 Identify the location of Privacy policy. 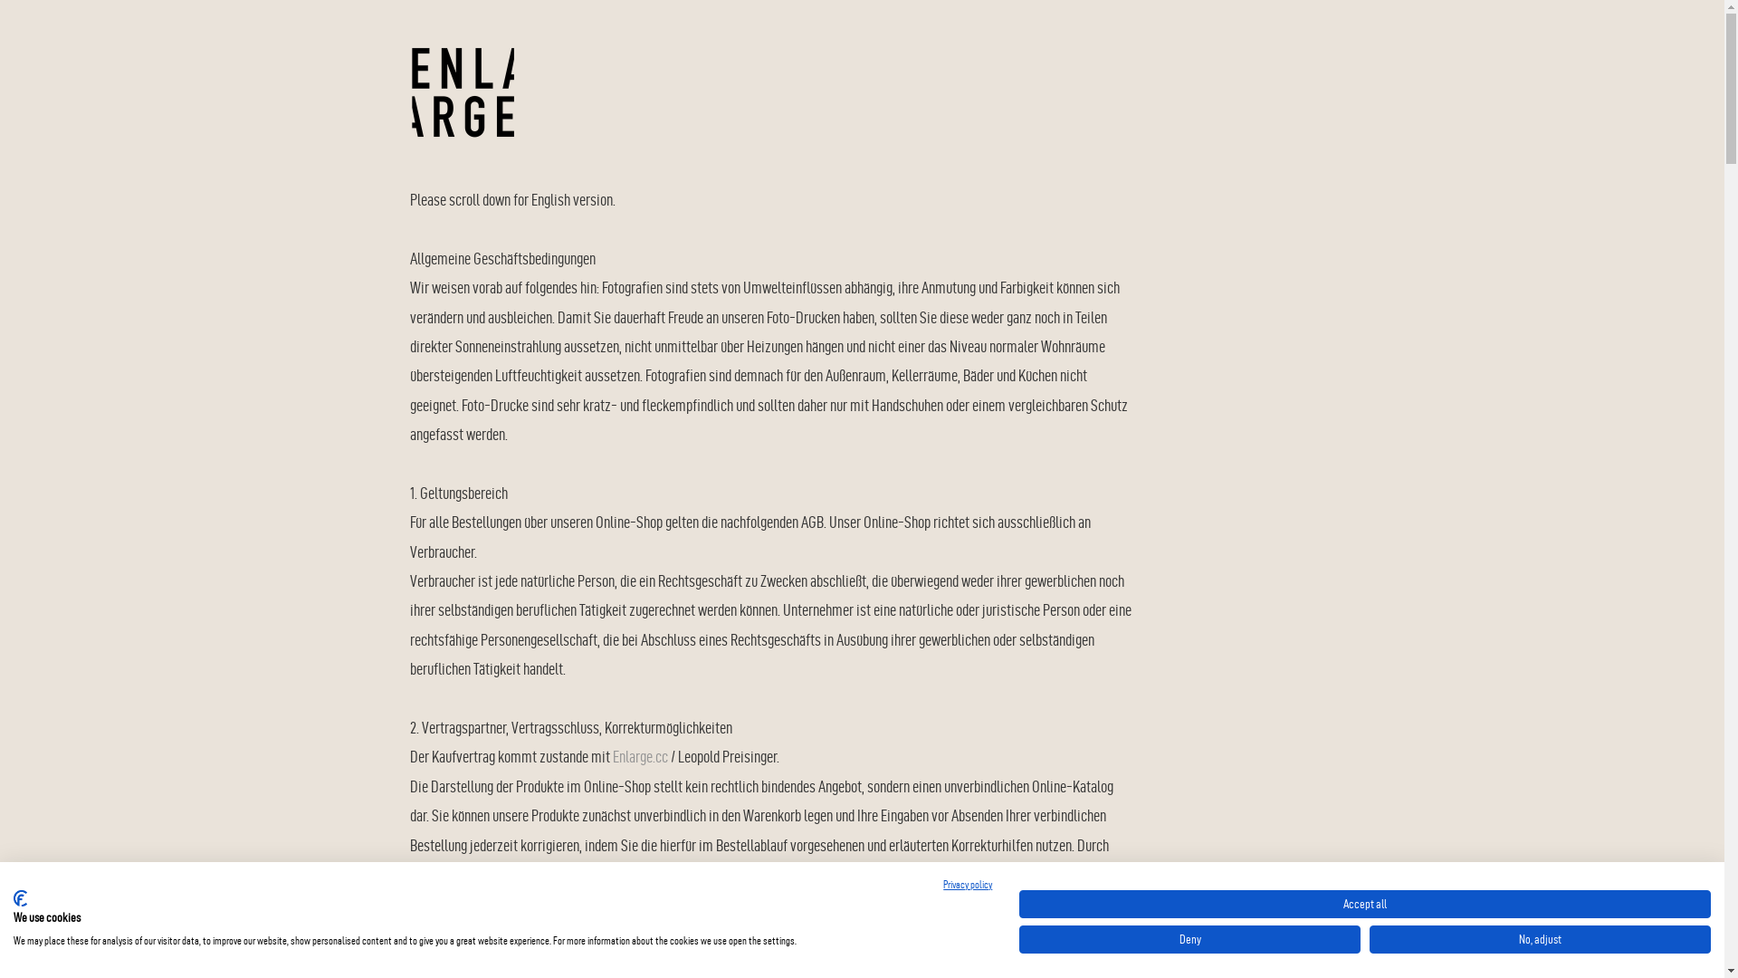
(968, 884).